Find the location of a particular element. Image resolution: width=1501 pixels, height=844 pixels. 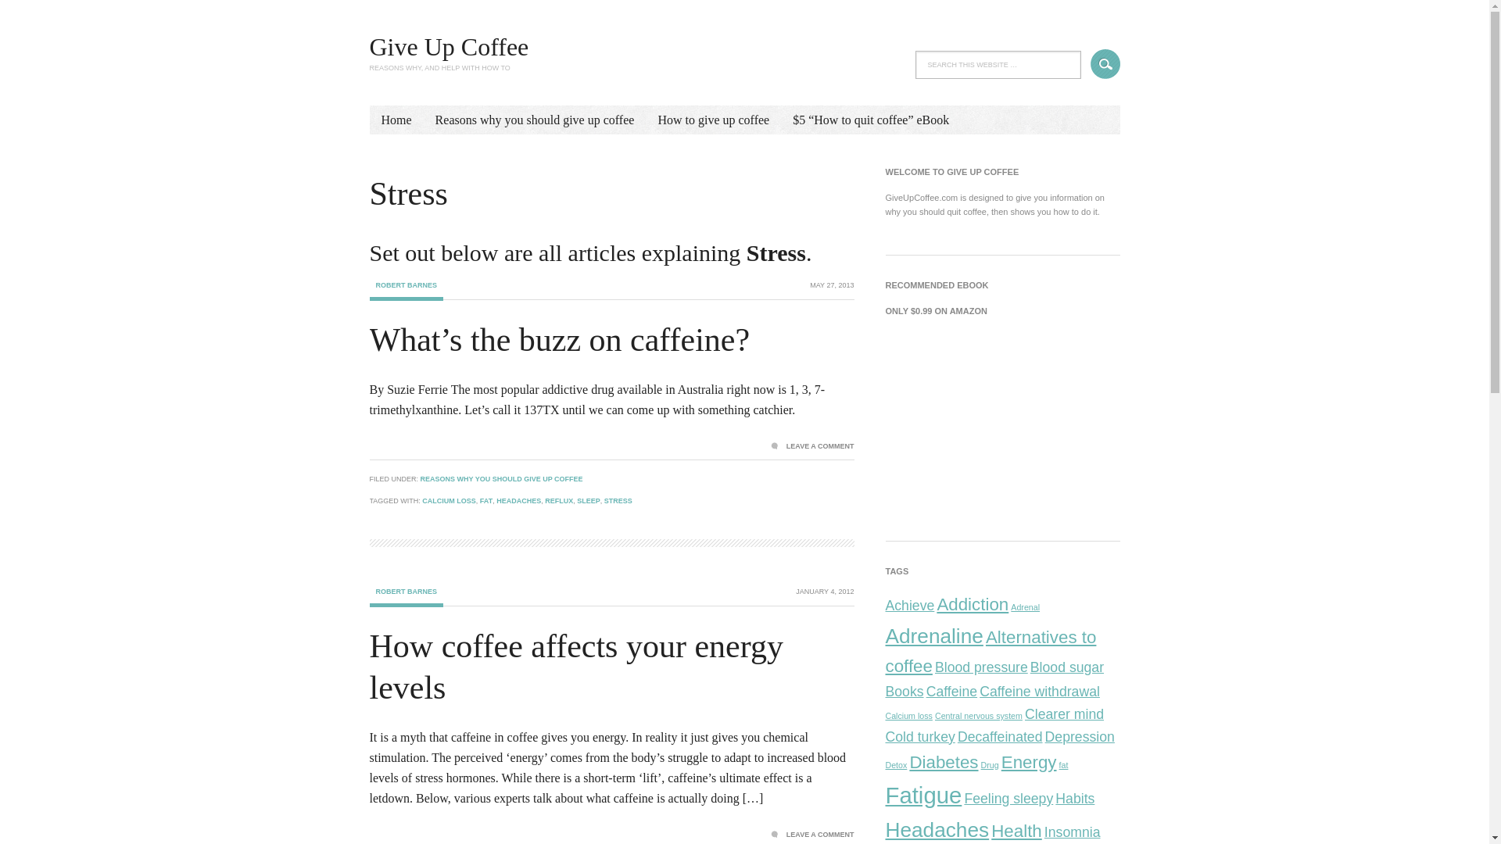

CALCIUM LOSS is located at coordinates (449, 500).